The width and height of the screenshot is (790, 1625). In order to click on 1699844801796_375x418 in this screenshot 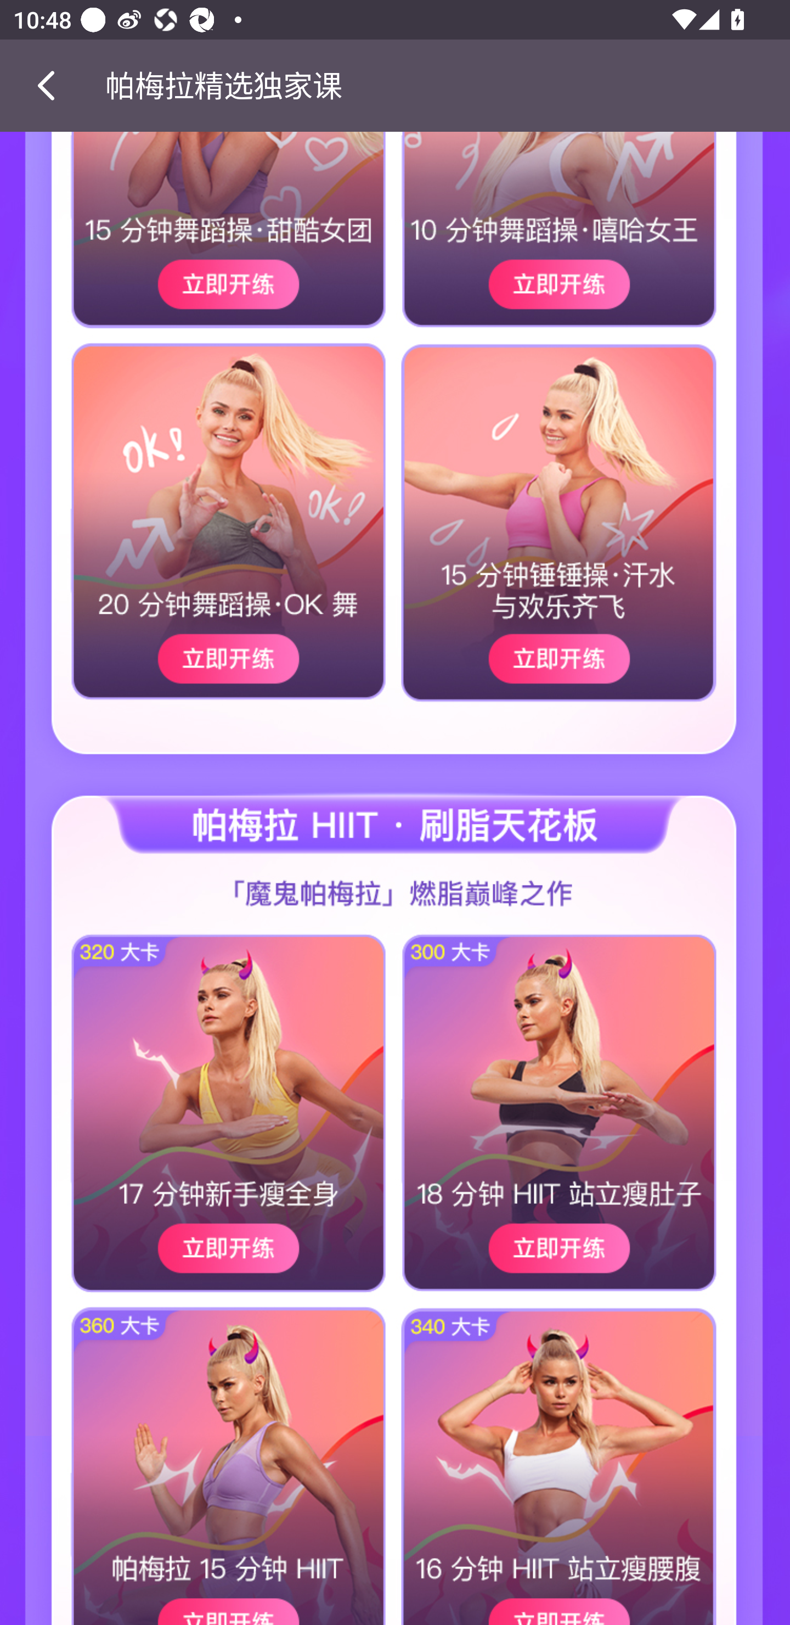, I will do `click(592, 557)`.